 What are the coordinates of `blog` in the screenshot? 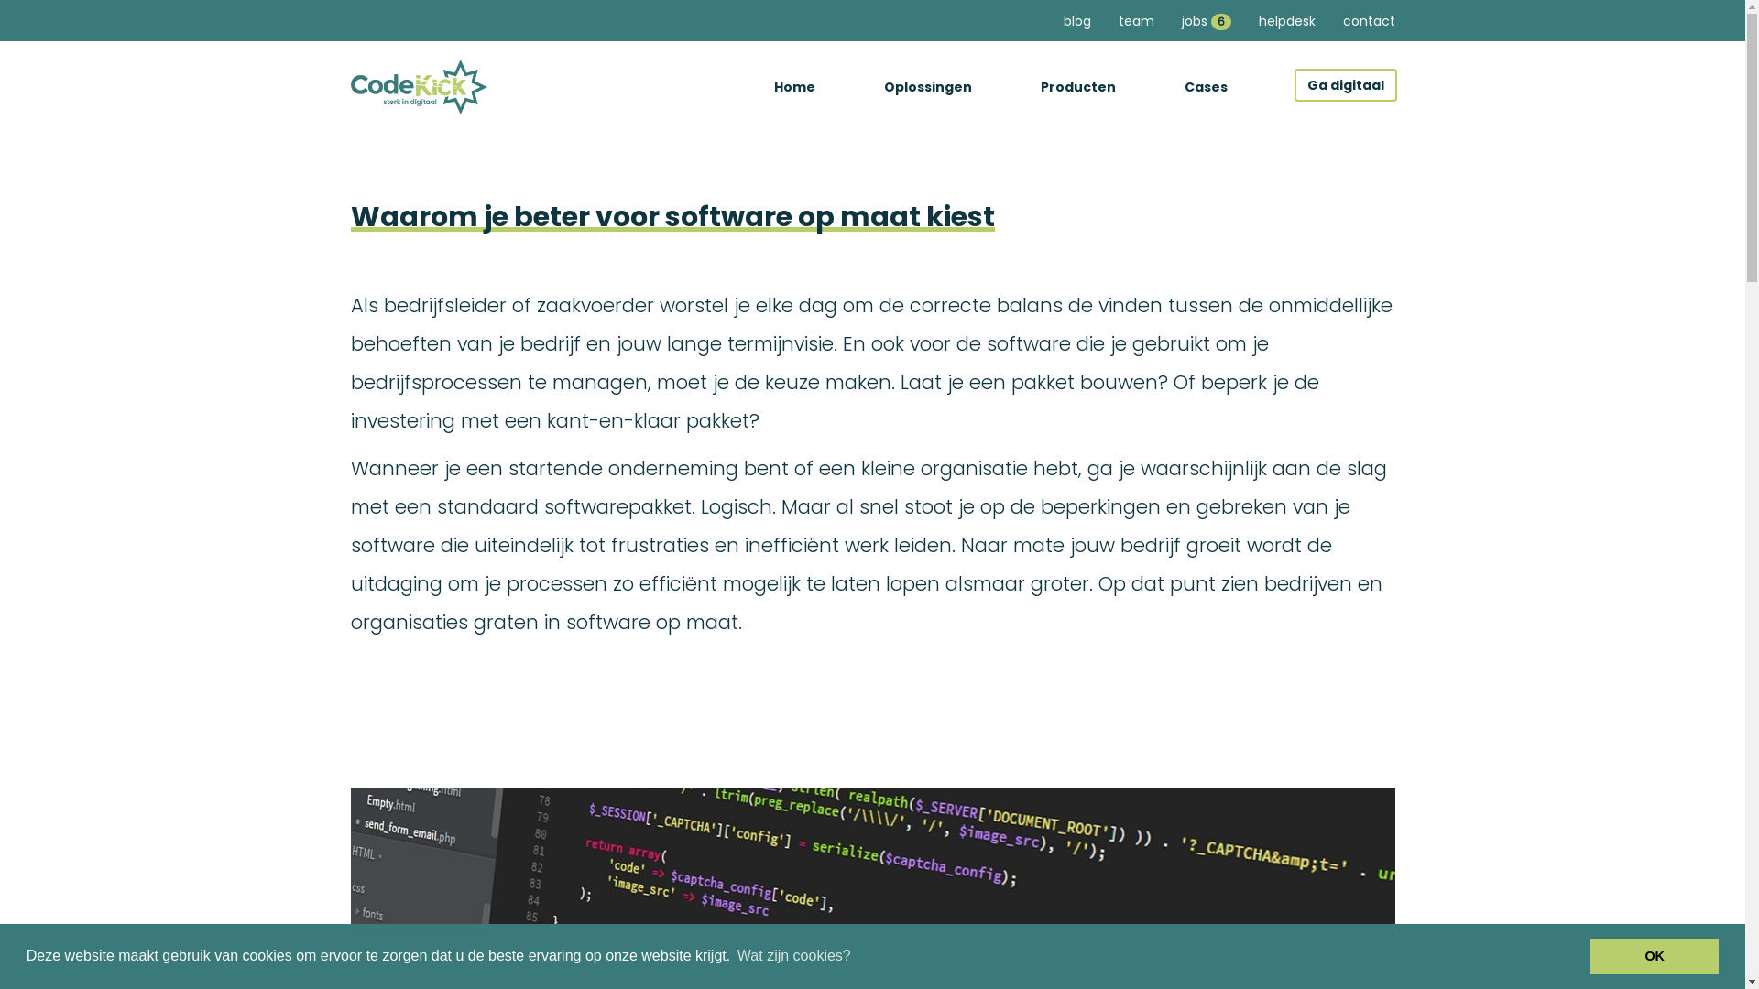 It's located at (1077, 20).